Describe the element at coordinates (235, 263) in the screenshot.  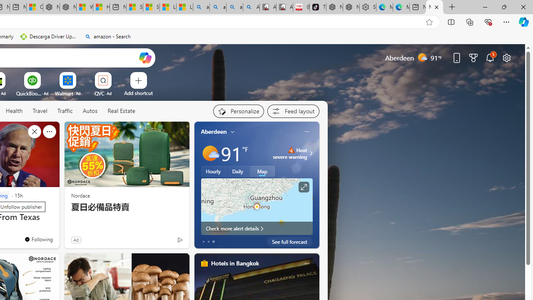
I see `Hotels in Bangkok` at that location.